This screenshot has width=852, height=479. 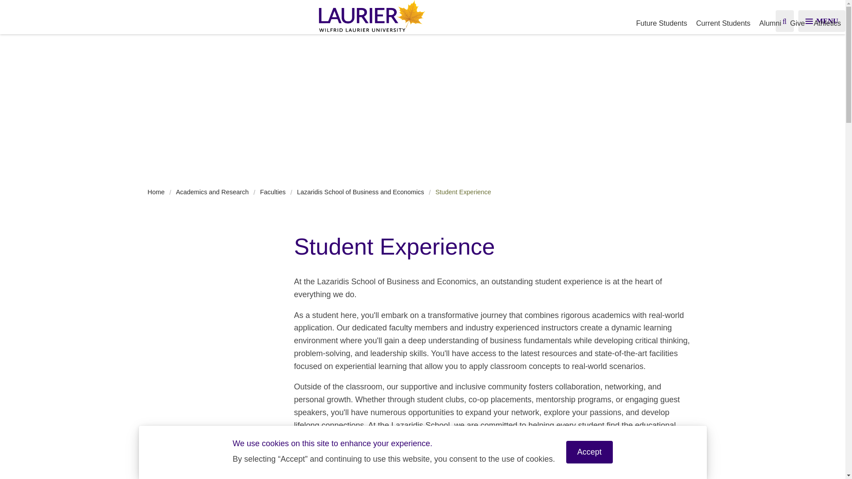 What do you see at coordinates (770, 23) in the screenshot?
I see `Alumni` at bounding box center [770, 23].